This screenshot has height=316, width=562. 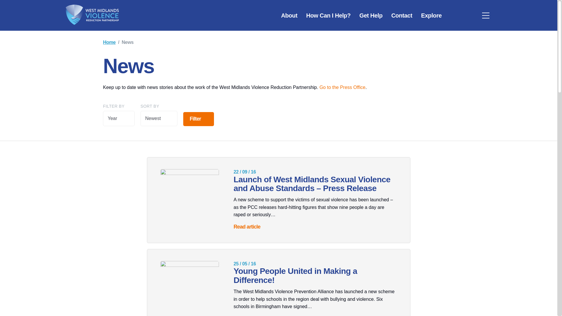 What do you see at coordinates (328, 15) in the screenshot?
I see `How Can I Help?` at bounding box center [328, 15].